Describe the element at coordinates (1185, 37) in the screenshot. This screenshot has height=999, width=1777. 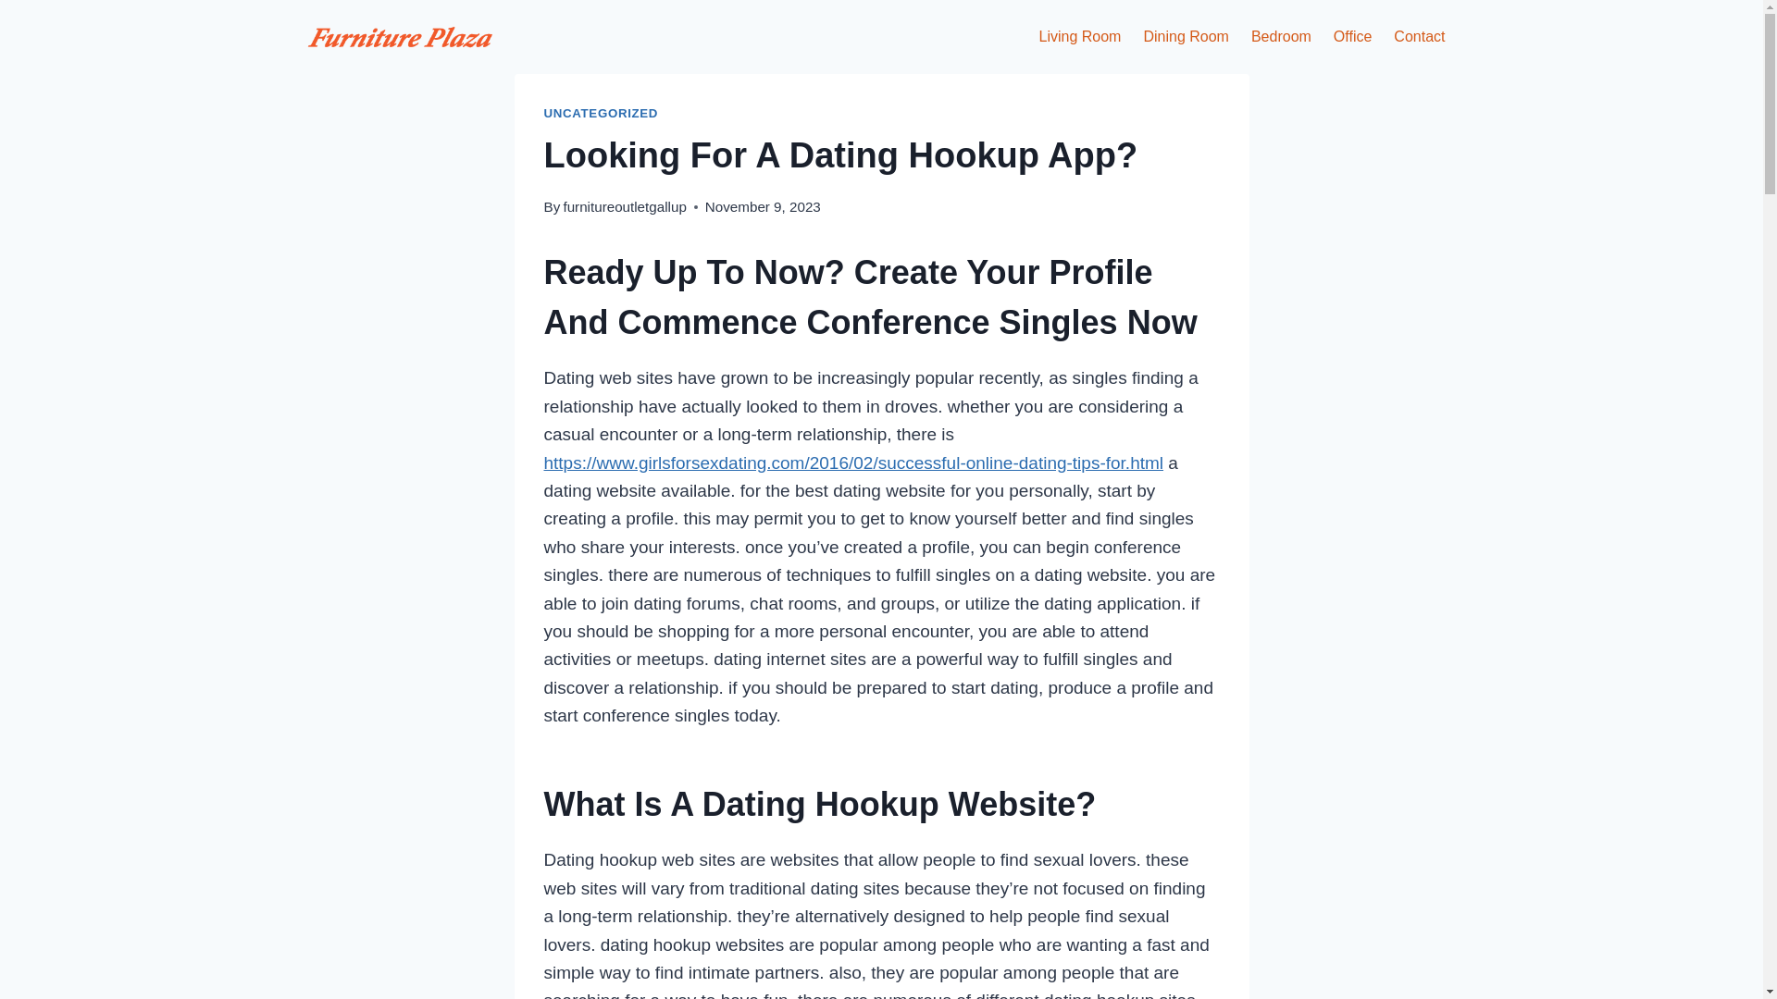
I see `Dining Room` at that location.